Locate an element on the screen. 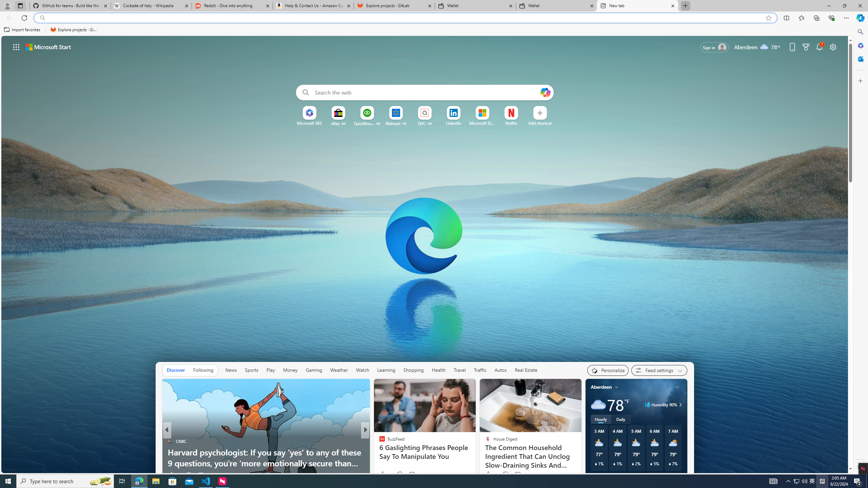 The height and width of the screenshot is (488, 868). View comments 2 Comment is located at coordinates (414, 474).